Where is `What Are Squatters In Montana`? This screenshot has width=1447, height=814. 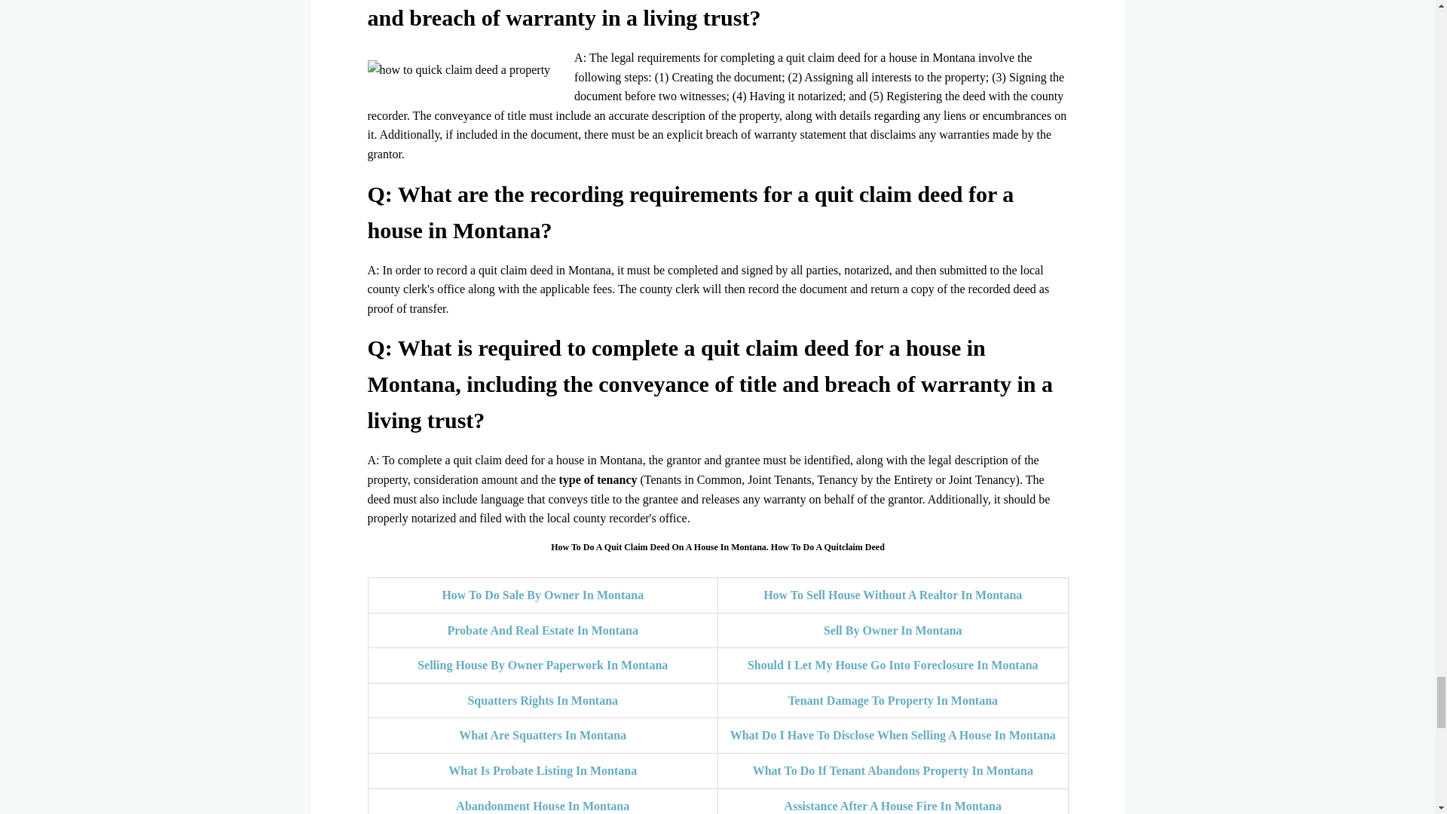
What Are Squatters In Montana is located at coordinates (543, 734).